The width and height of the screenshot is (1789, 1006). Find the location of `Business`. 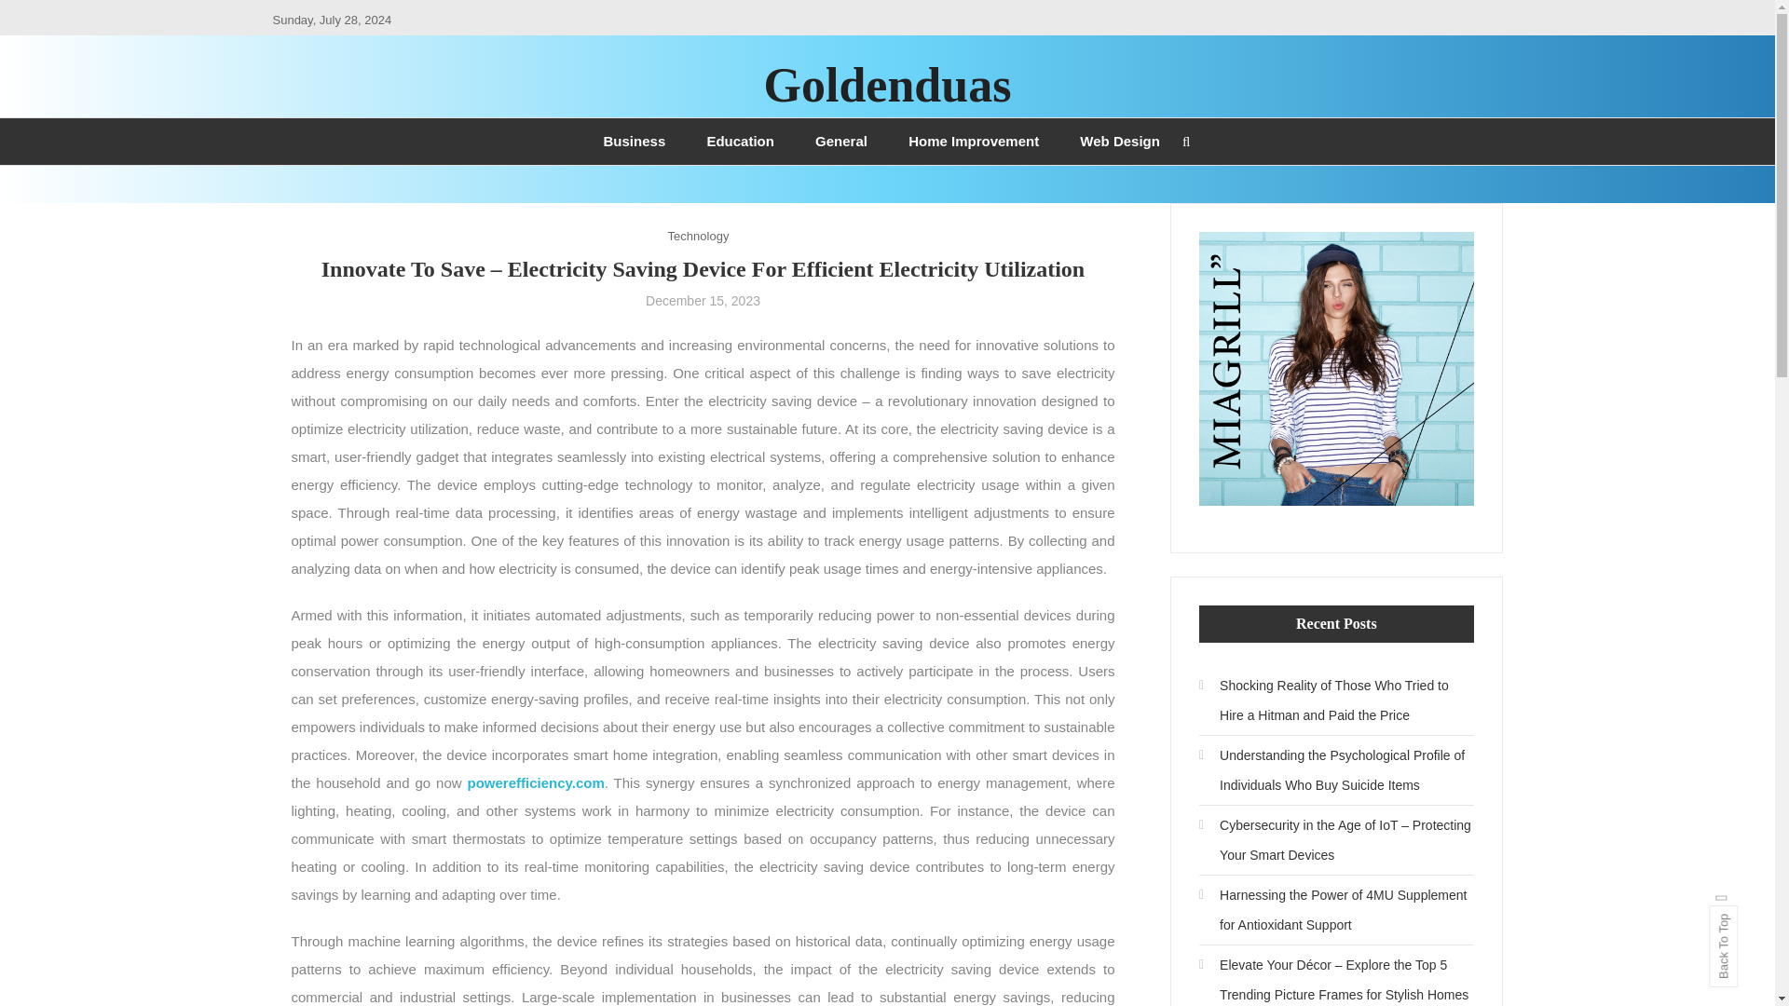

Business is located at coordinates (635, 142).